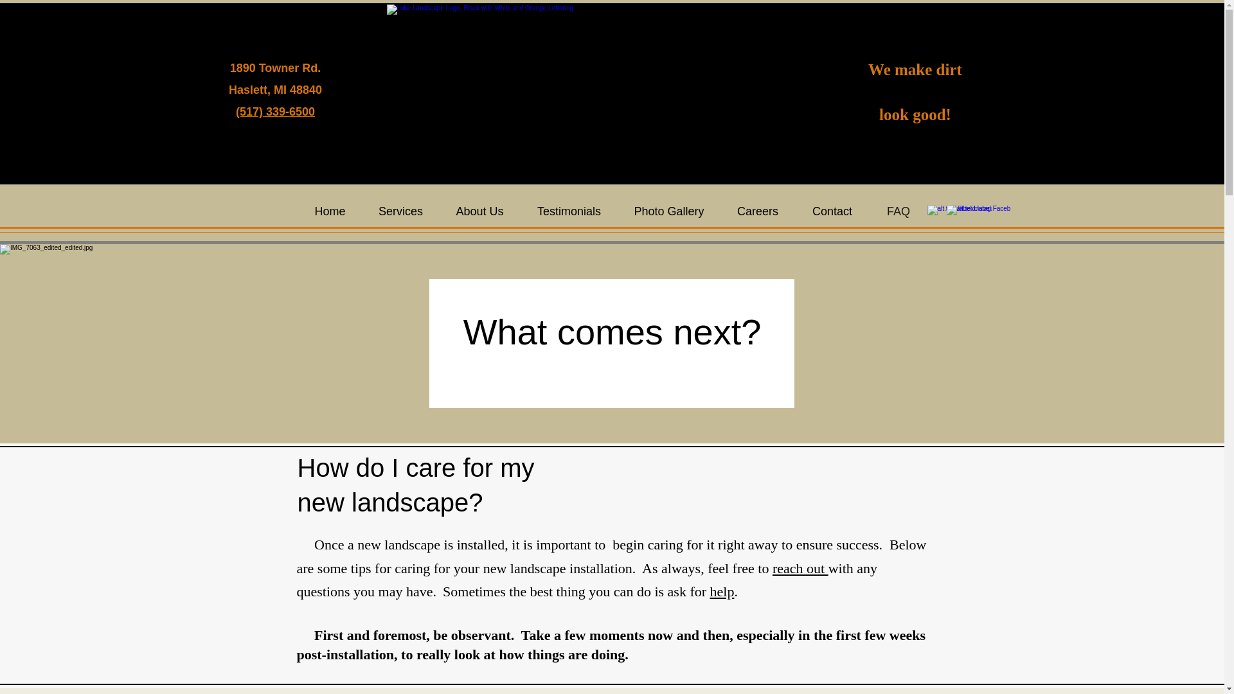 This screenshot has width=1234, height=694. Describe the element at coordinates (330, 211) in the screenshot. I see `Home` at that location.